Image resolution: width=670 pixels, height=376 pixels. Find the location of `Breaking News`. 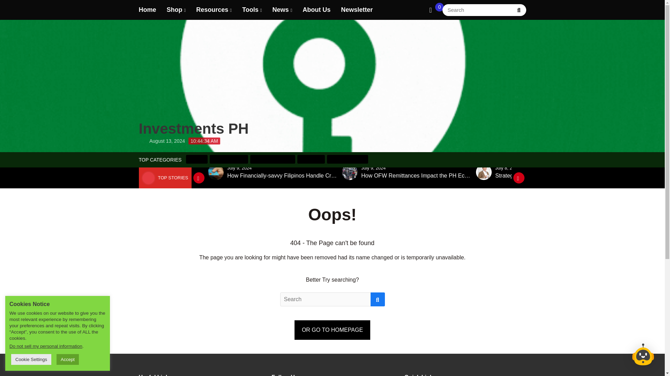

Breaking News is located at coordinates (229, 159).